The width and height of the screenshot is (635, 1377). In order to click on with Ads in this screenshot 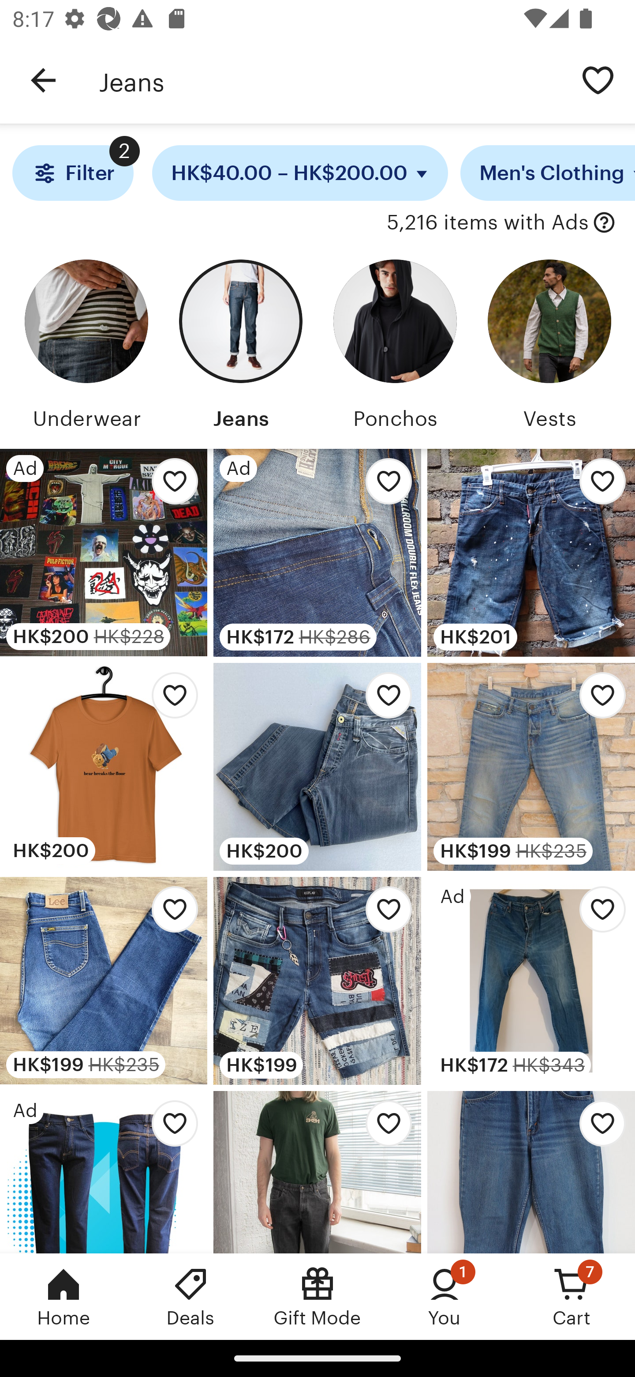, I will do `click(604, 223)`.